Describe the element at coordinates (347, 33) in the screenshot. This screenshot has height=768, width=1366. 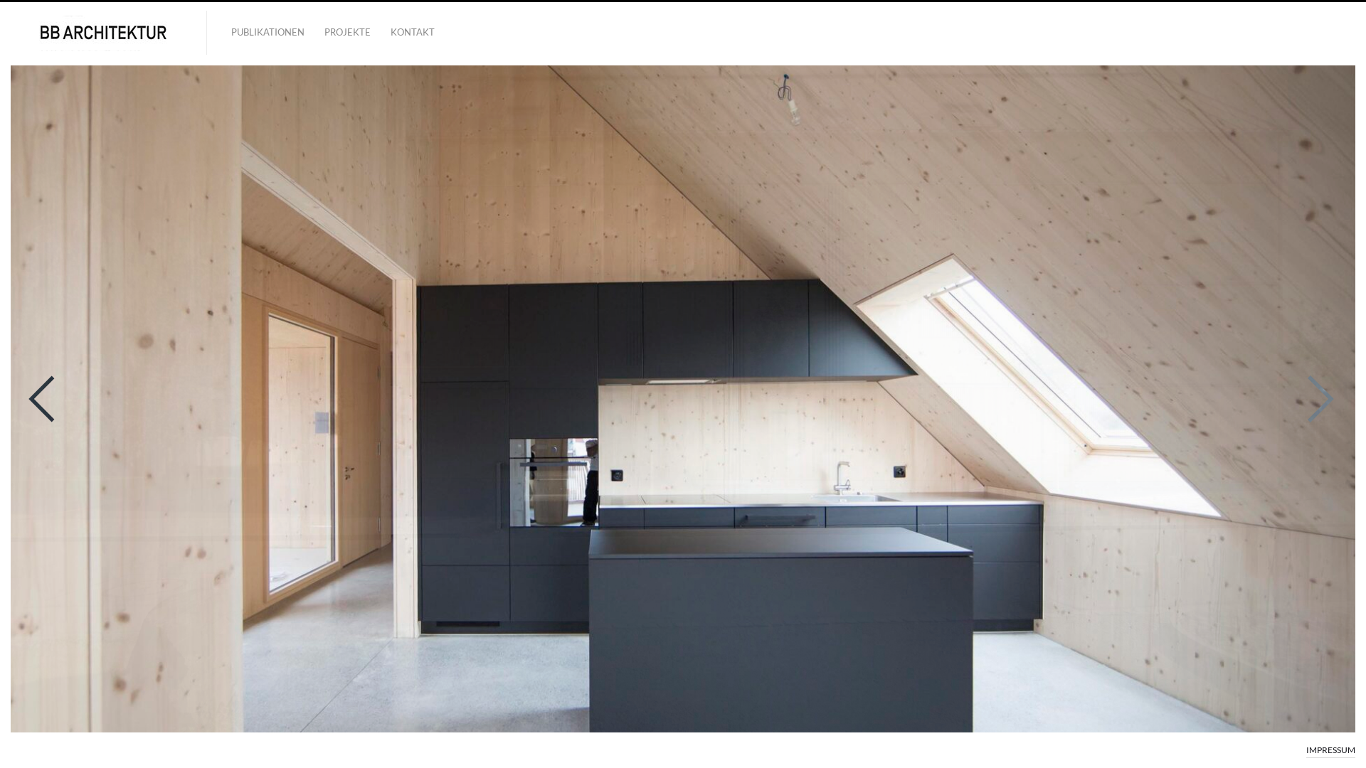
I see `PROJEKTE` at that location.